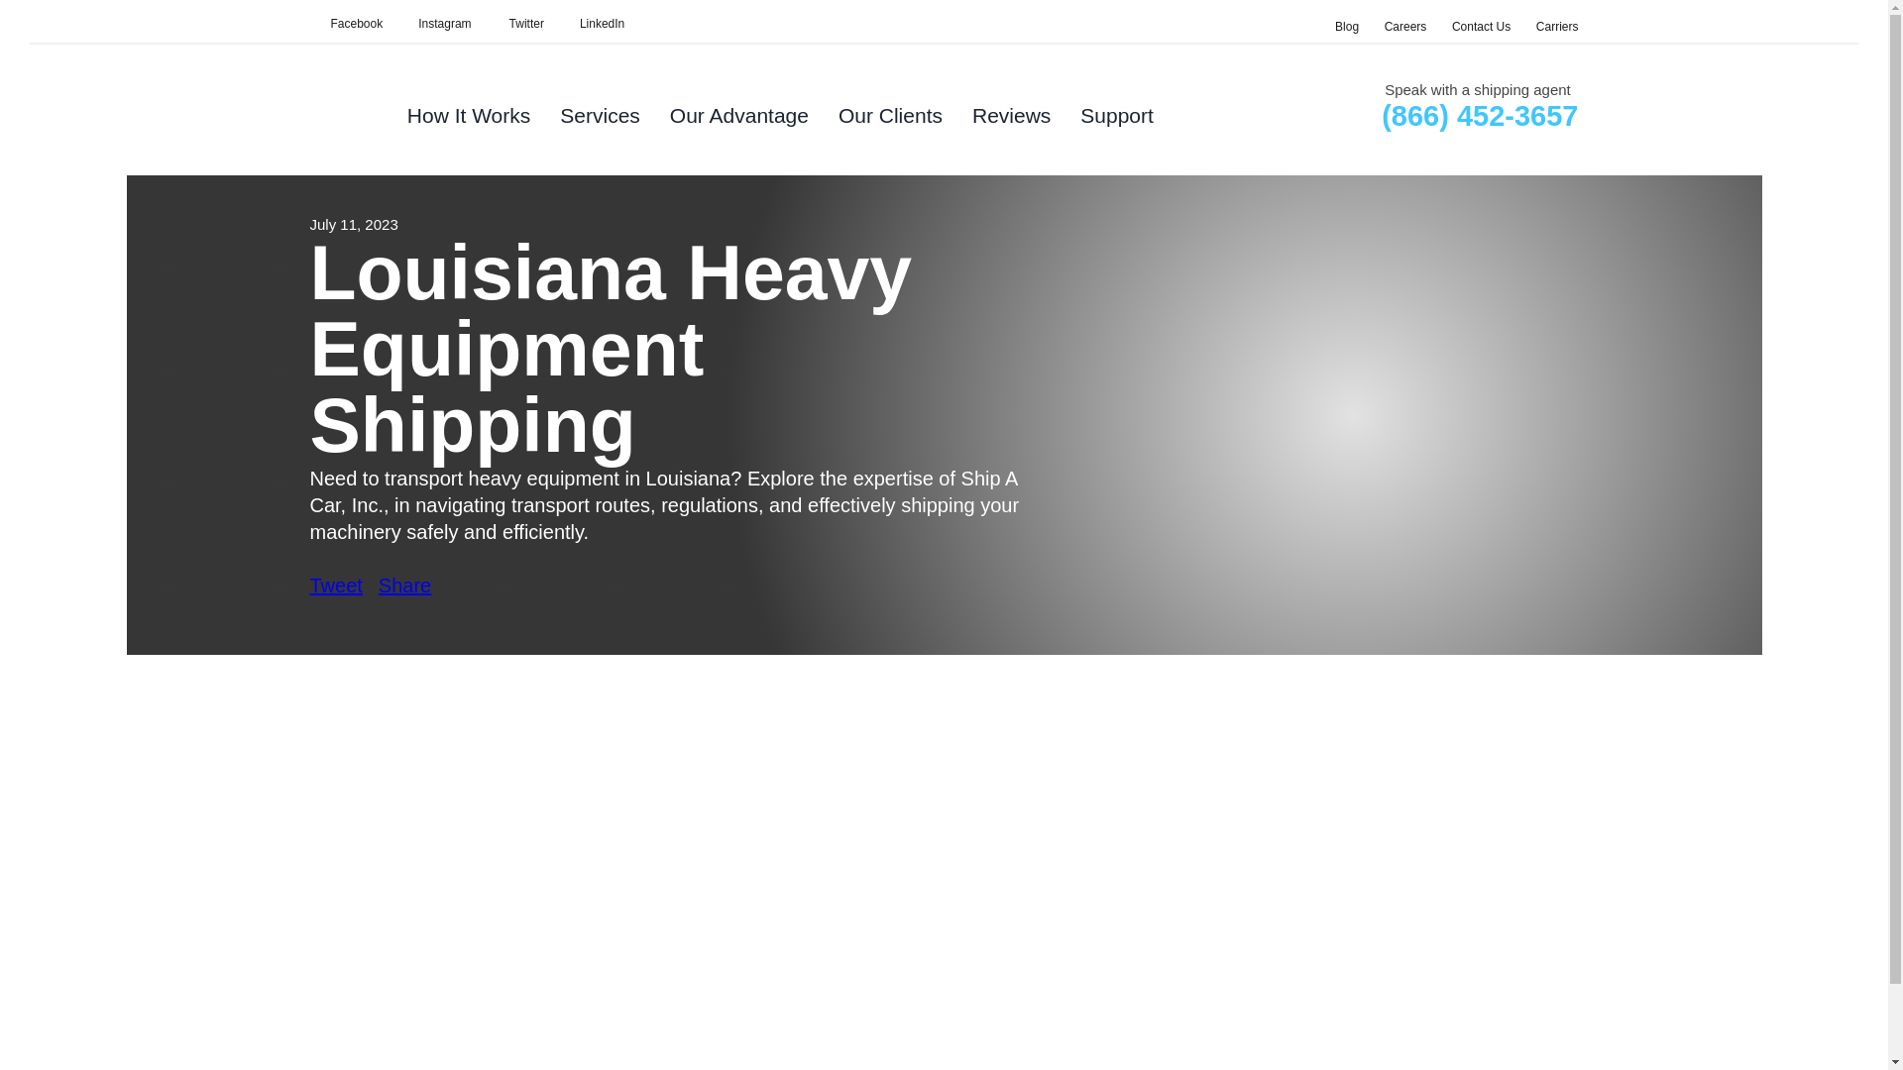  I want to click on Contact Us, so click(1481, 26).